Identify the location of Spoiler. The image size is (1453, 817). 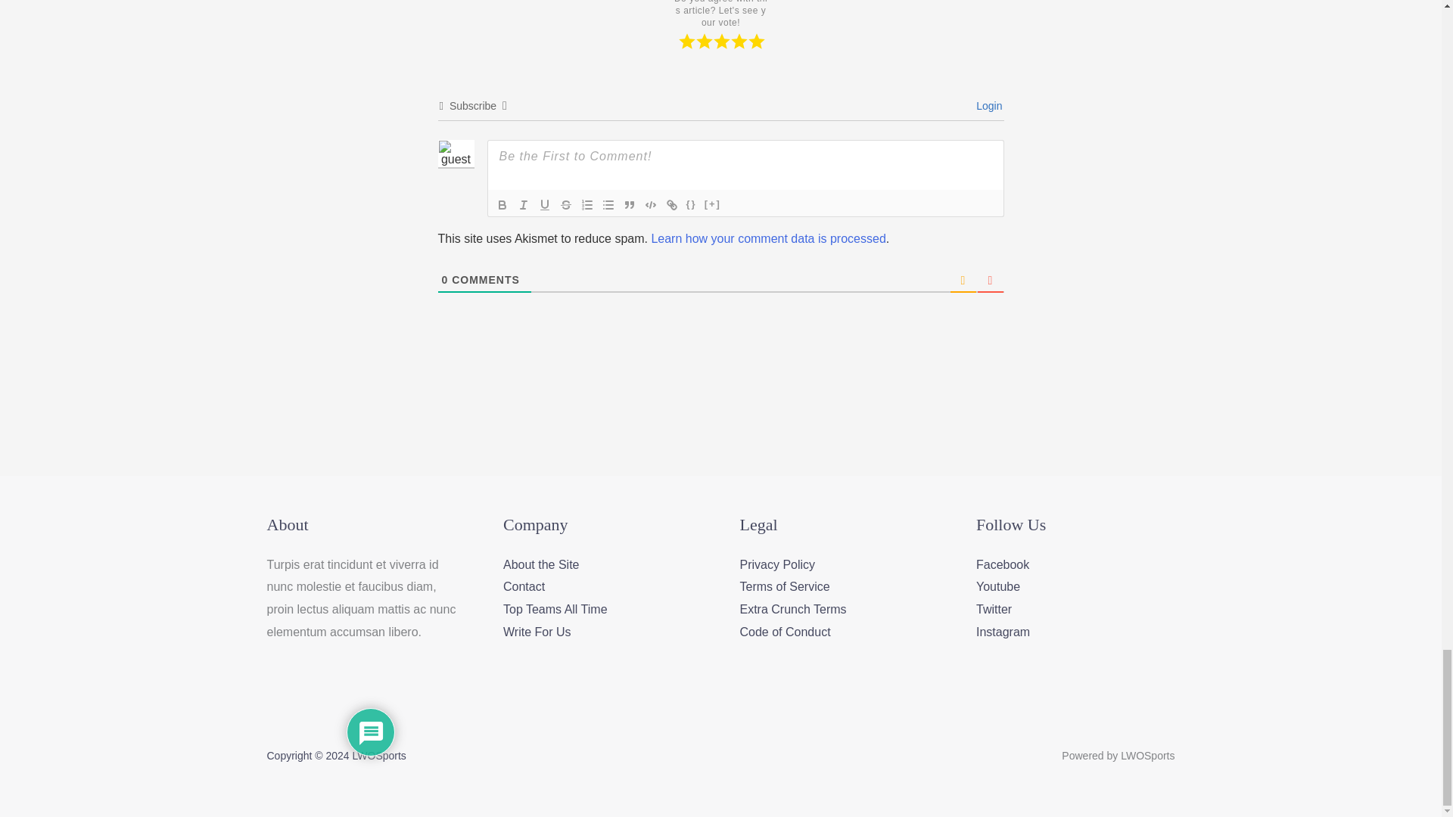
(713, 204).